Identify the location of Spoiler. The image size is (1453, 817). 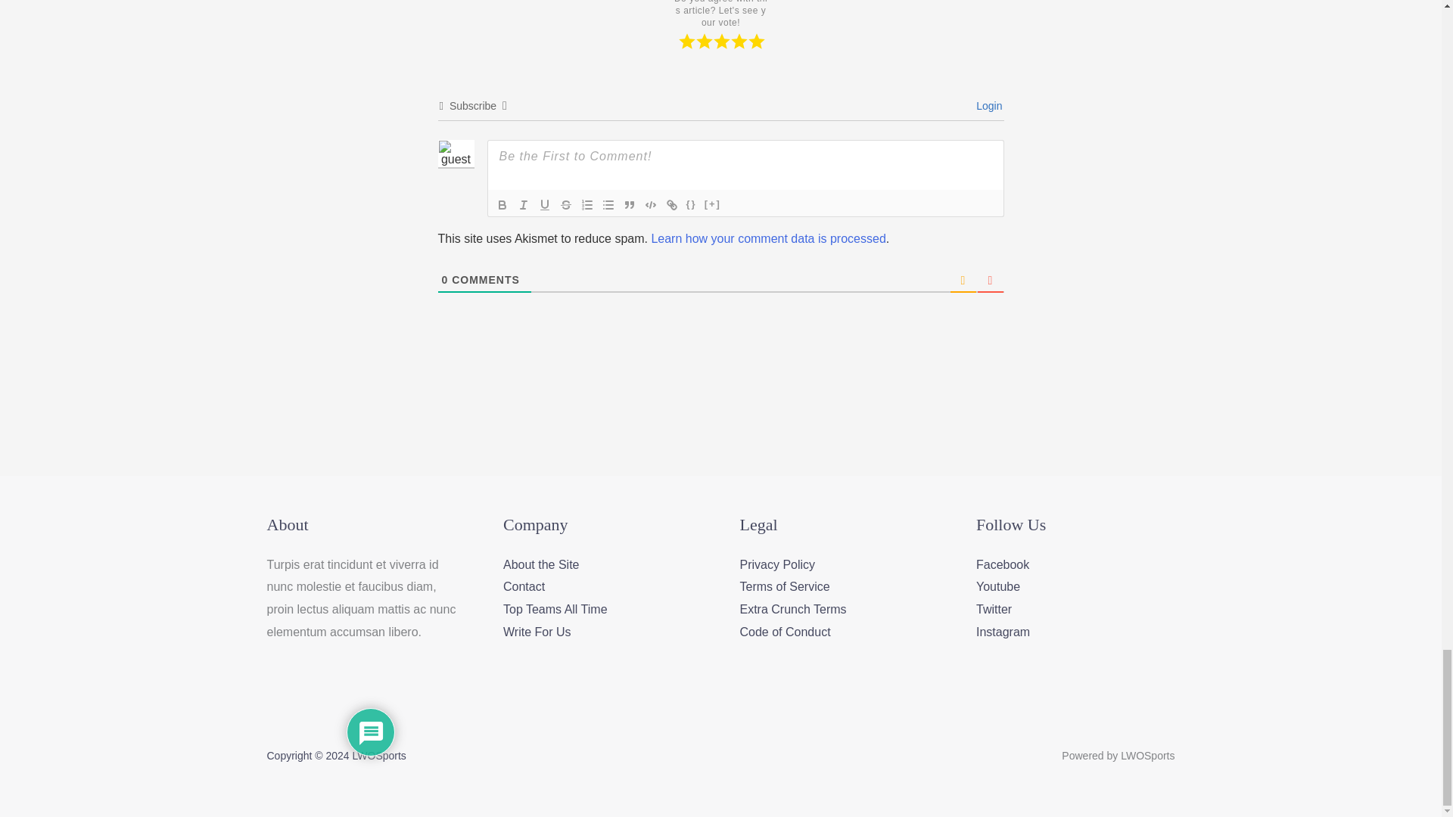
(713, 204).